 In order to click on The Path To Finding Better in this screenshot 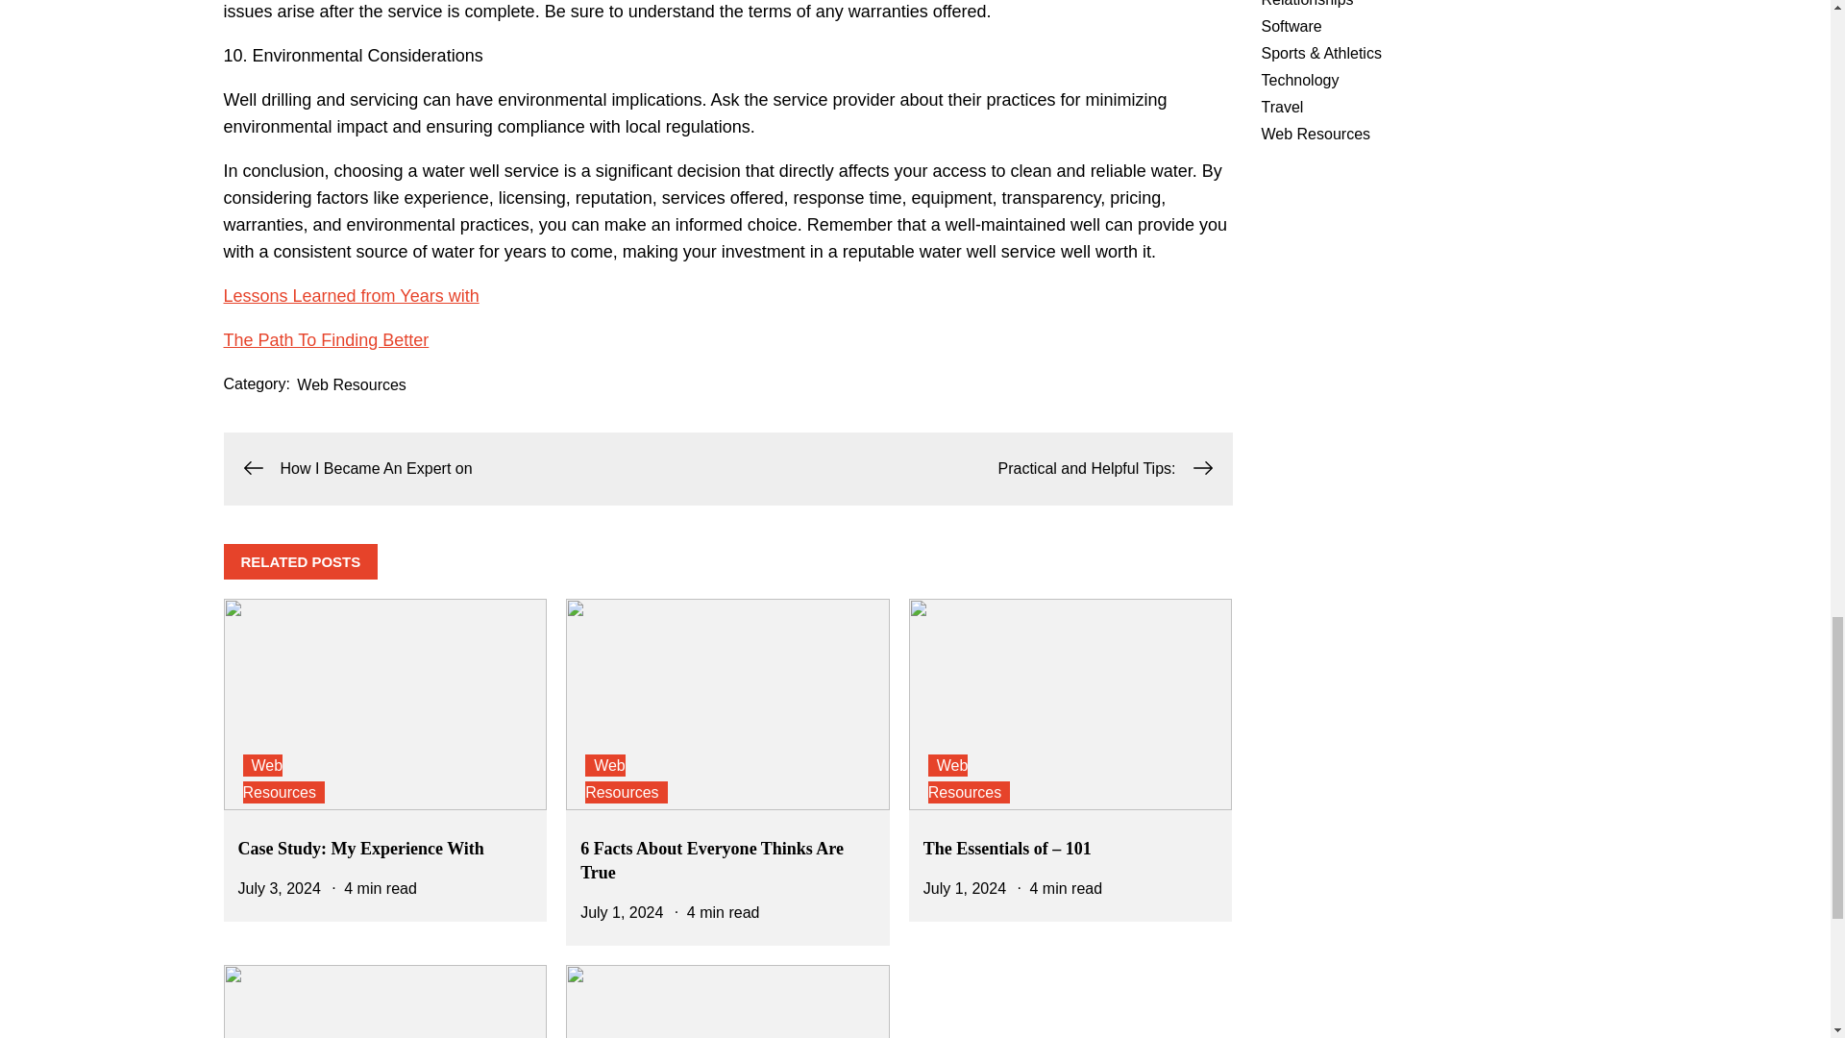, I will do `click(325, 340)`.